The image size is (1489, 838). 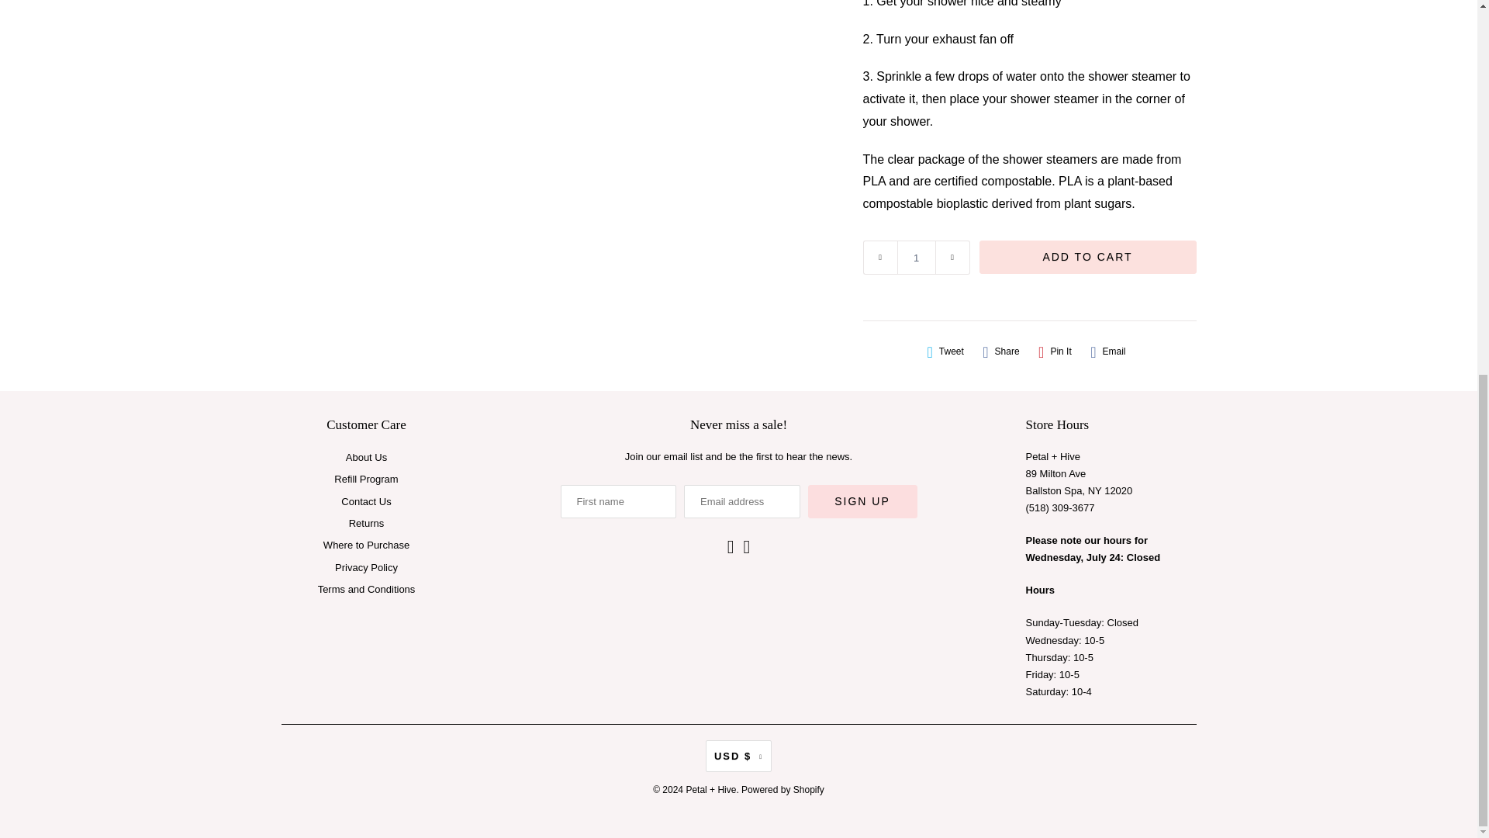 I want to click on Sign Up, so click(x=862, y=501).